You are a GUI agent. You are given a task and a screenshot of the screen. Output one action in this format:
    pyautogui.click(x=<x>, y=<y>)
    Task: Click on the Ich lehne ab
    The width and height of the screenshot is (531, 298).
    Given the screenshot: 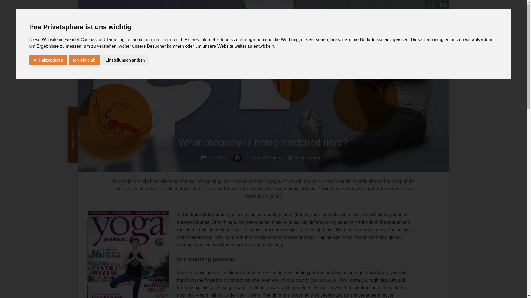 What is the action you would take?
    pyautogui.click(x=84, y=60)
    